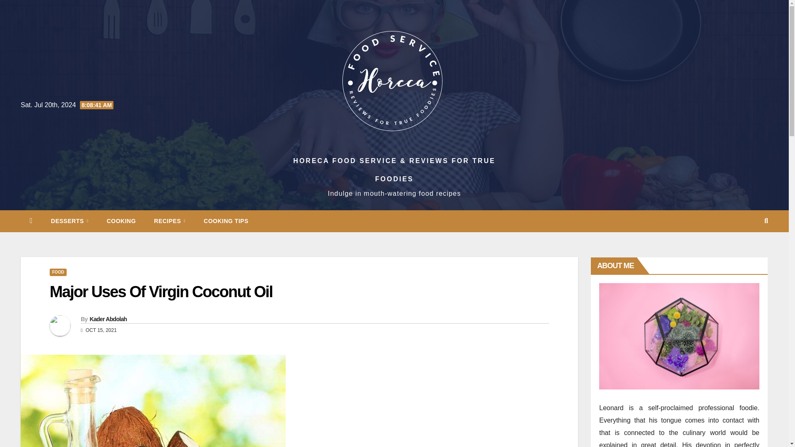 The width and height of the screenshot is (795, 447). What do you see at coordinates (161, 291) in the screenshot?
I see `Permalink to: Major Uses Of Virgin Coconut Oil` at bounding box center [161, 291].